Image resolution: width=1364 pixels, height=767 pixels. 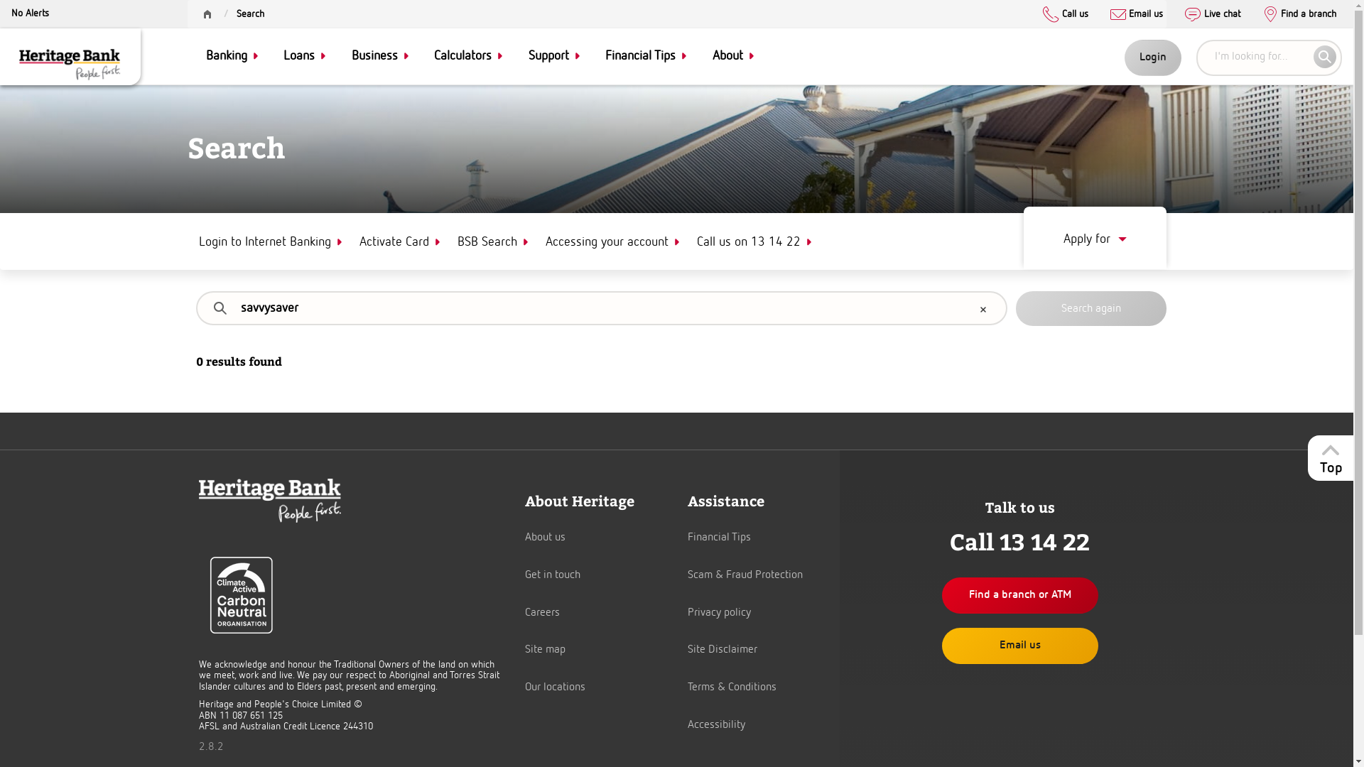 I want to click on Financial Tips, so click(x=719, y=538).